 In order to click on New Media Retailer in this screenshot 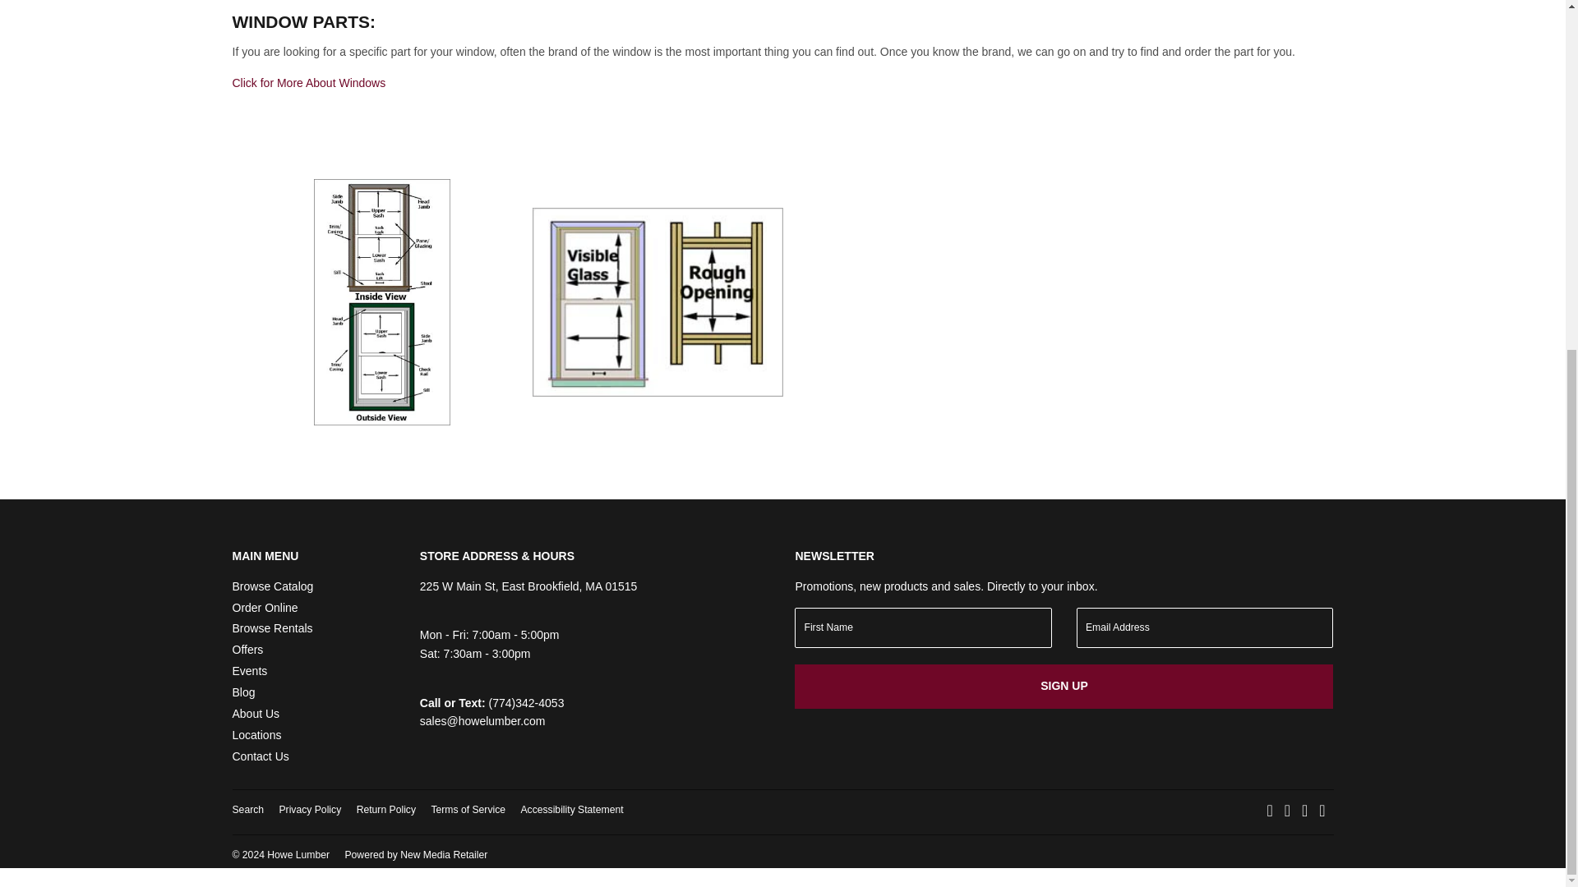, I will do `click(416, 854)`.